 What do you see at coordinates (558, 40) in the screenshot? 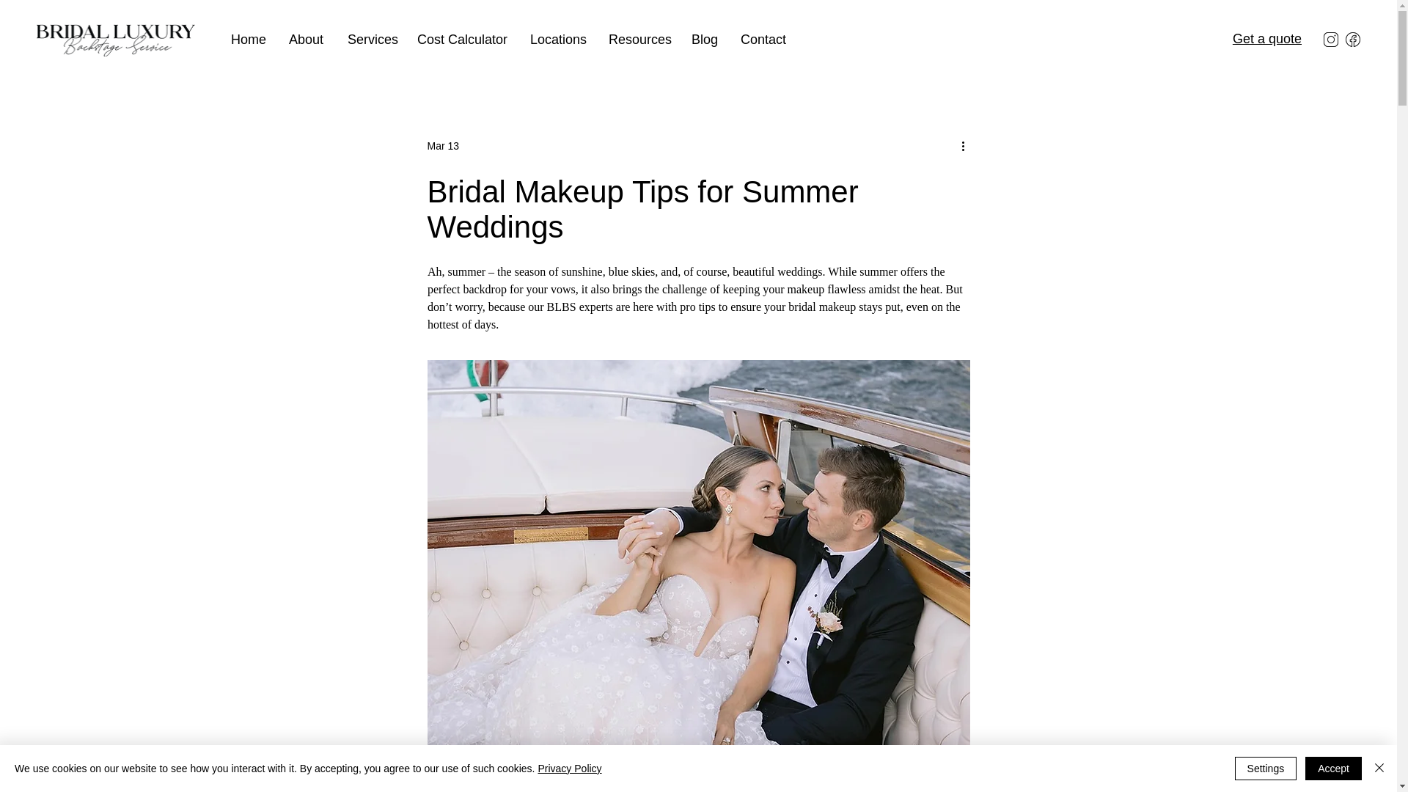
I see `Locations` at bounding box center [558, 40].